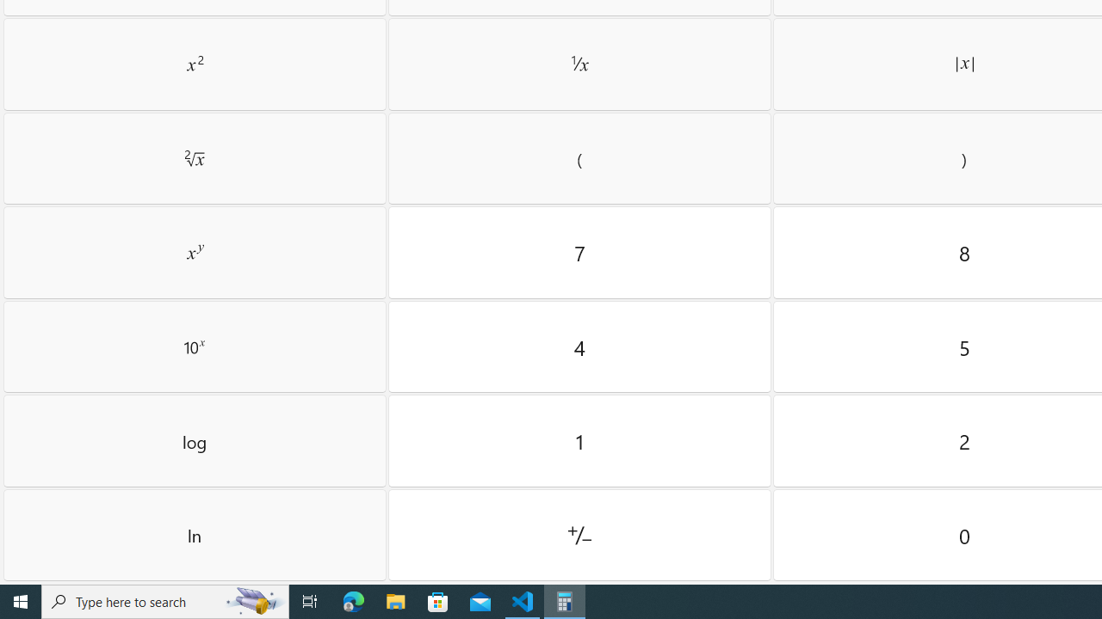 The image size is (1102, 619). What do you see at coordinates (579, 535) in the screenshot?
I see `Positive negative` at bounding box center [579, 535].